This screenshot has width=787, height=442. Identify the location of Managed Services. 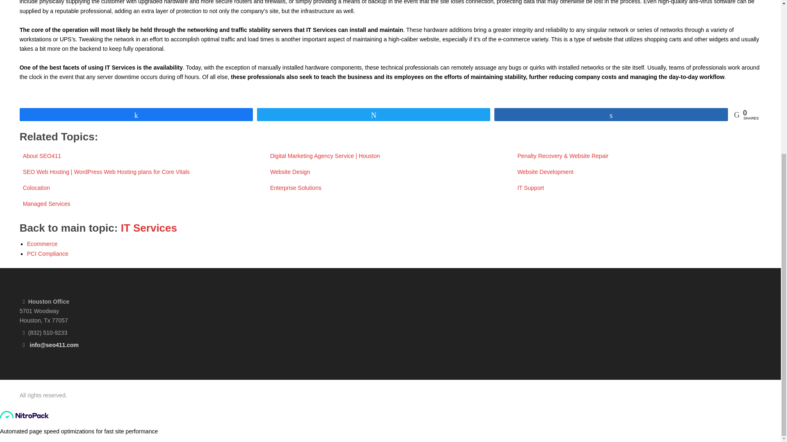
(47, 204).